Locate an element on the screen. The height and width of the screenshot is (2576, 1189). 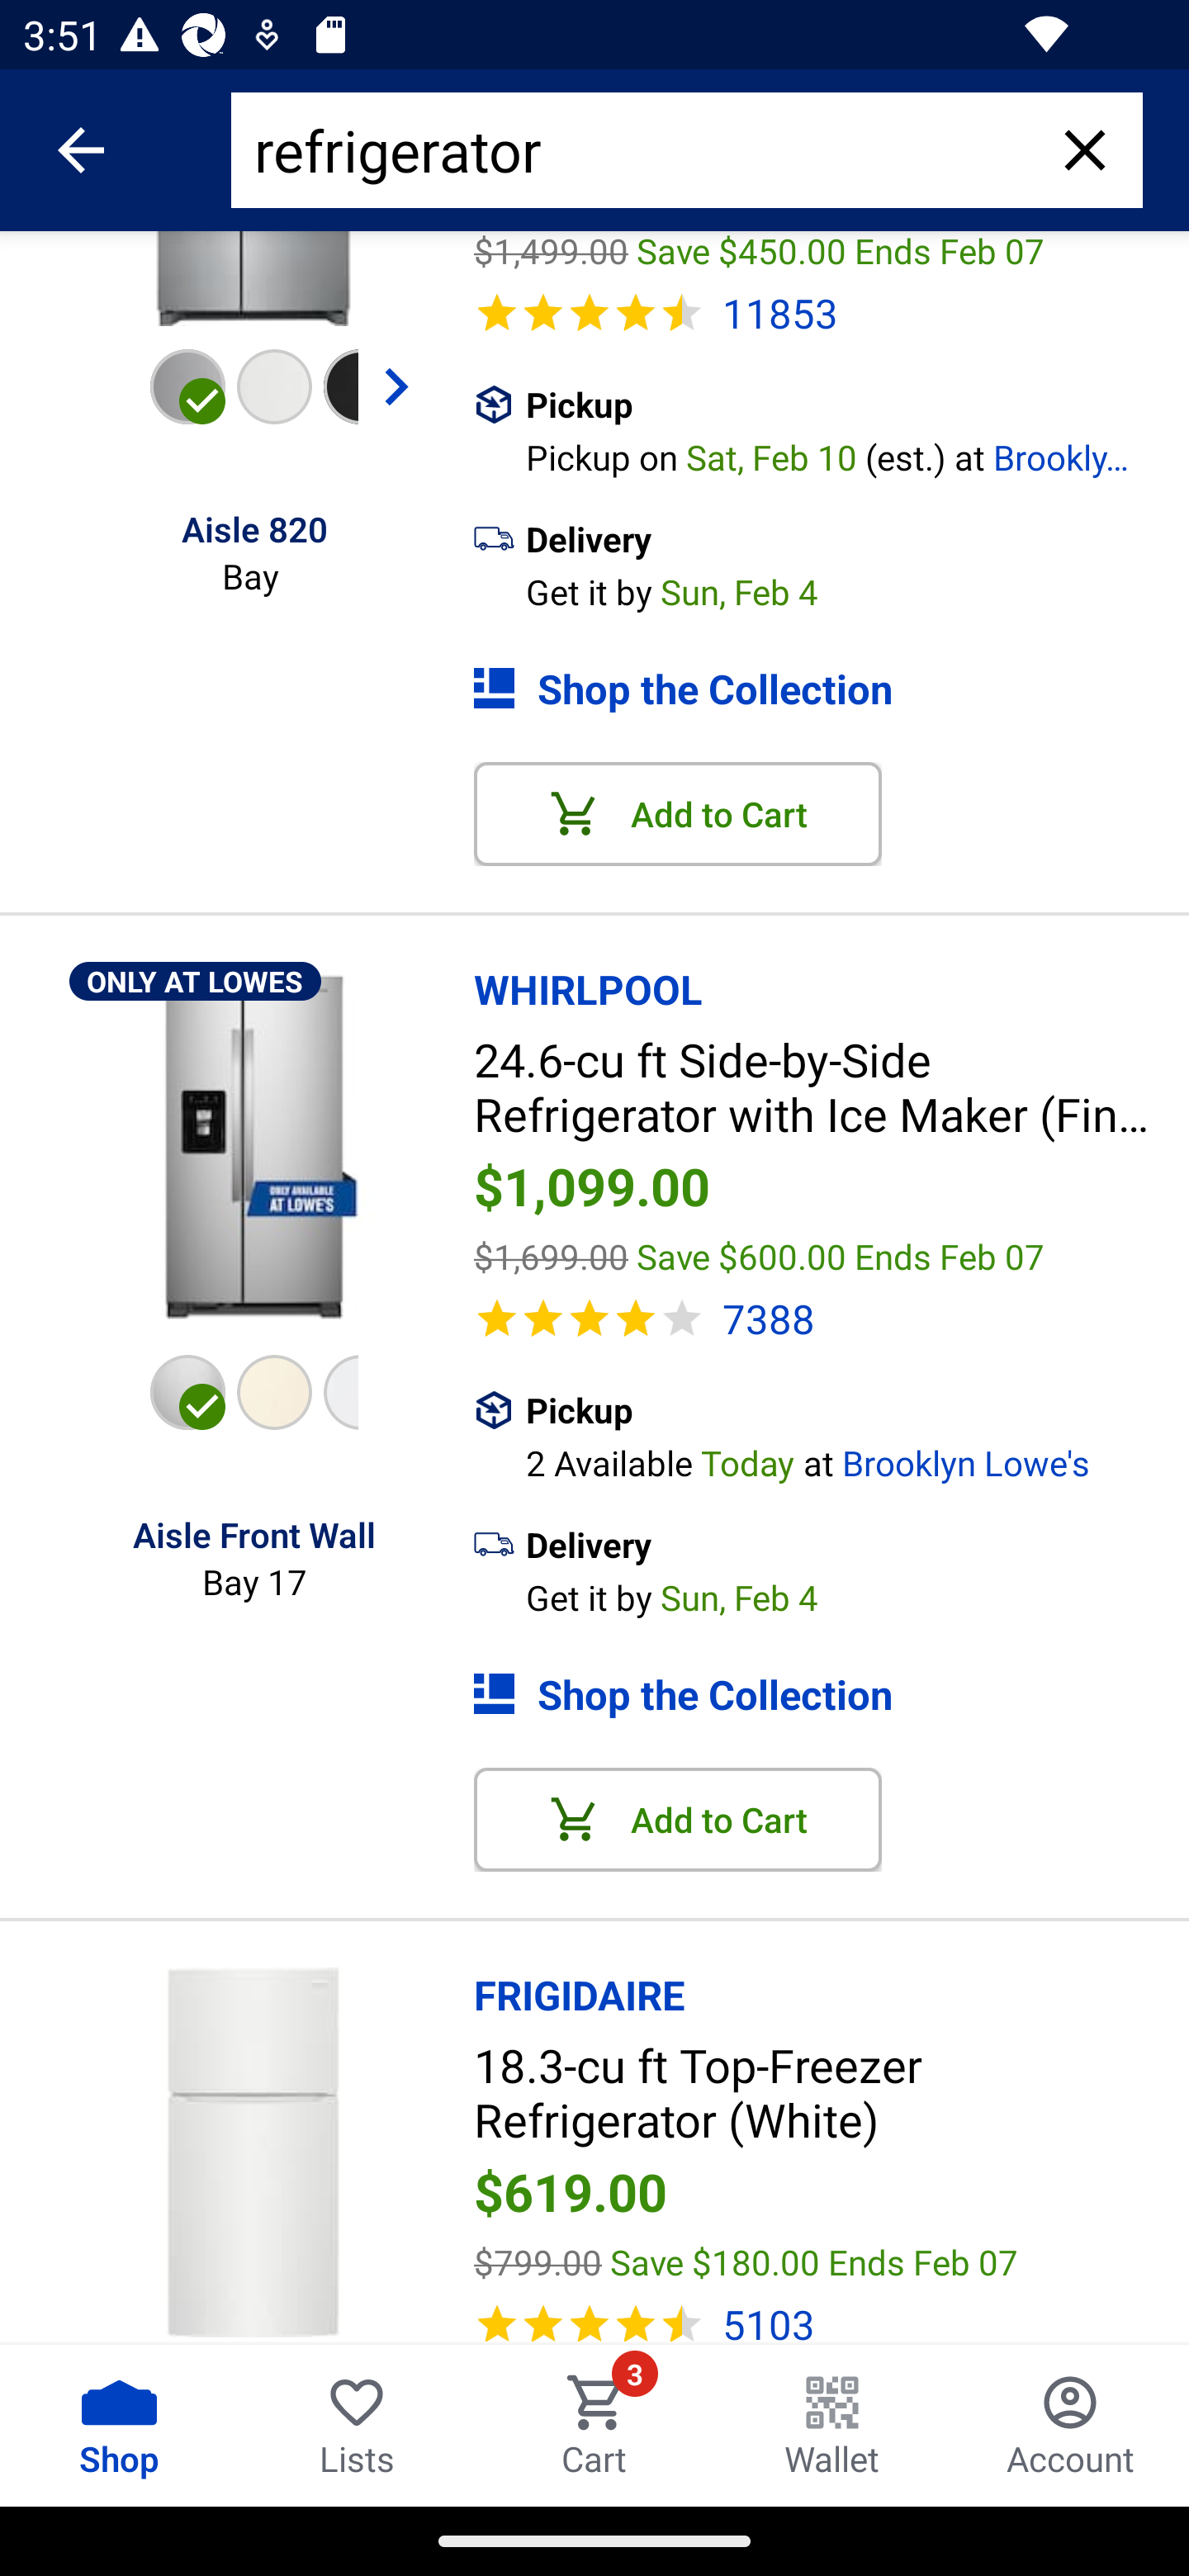
Shop the Collection is located at coordinates (831, 689).